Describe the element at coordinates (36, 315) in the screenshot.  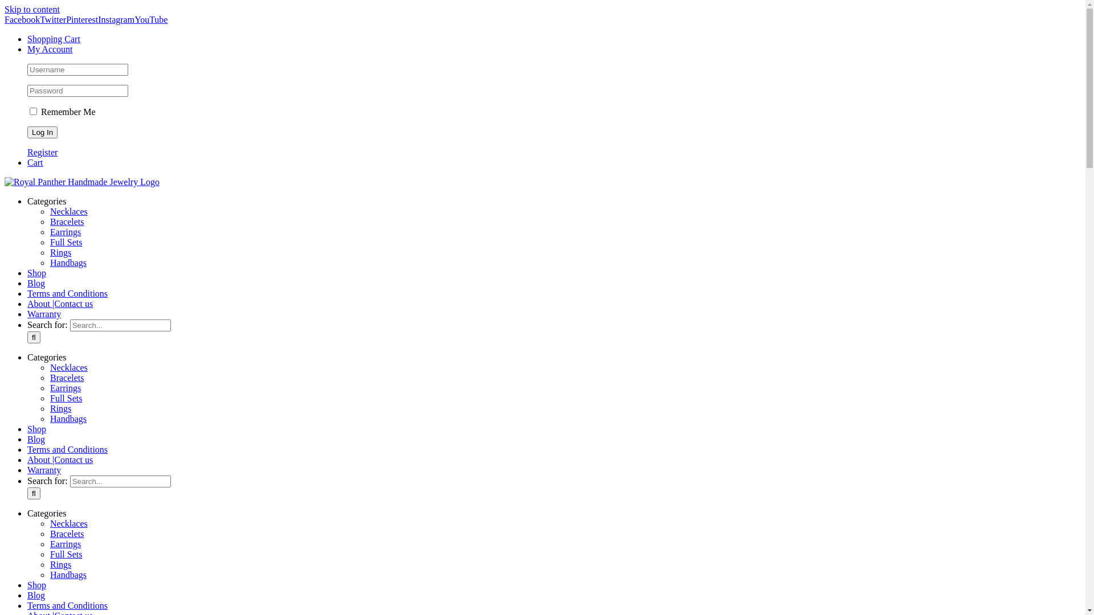
I see `Blog` at that location.